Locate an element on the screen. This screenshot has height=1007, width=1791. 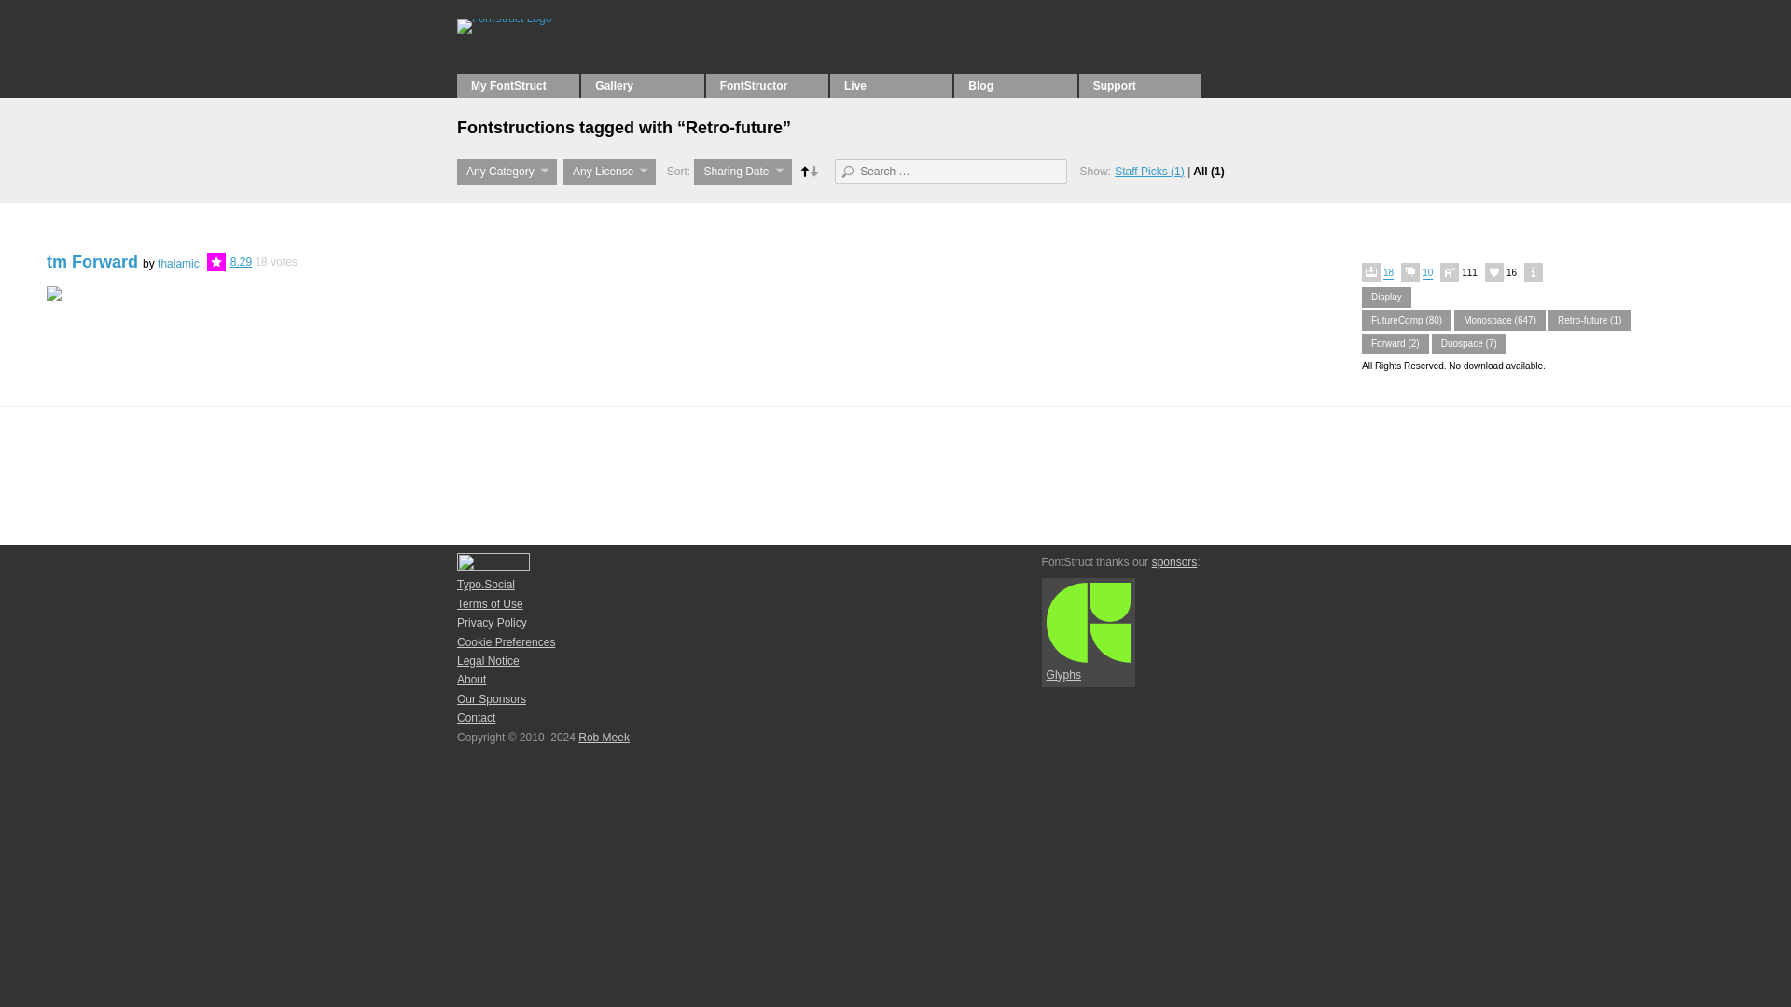
Reverse sort direction is located at coordinates (808, 172).